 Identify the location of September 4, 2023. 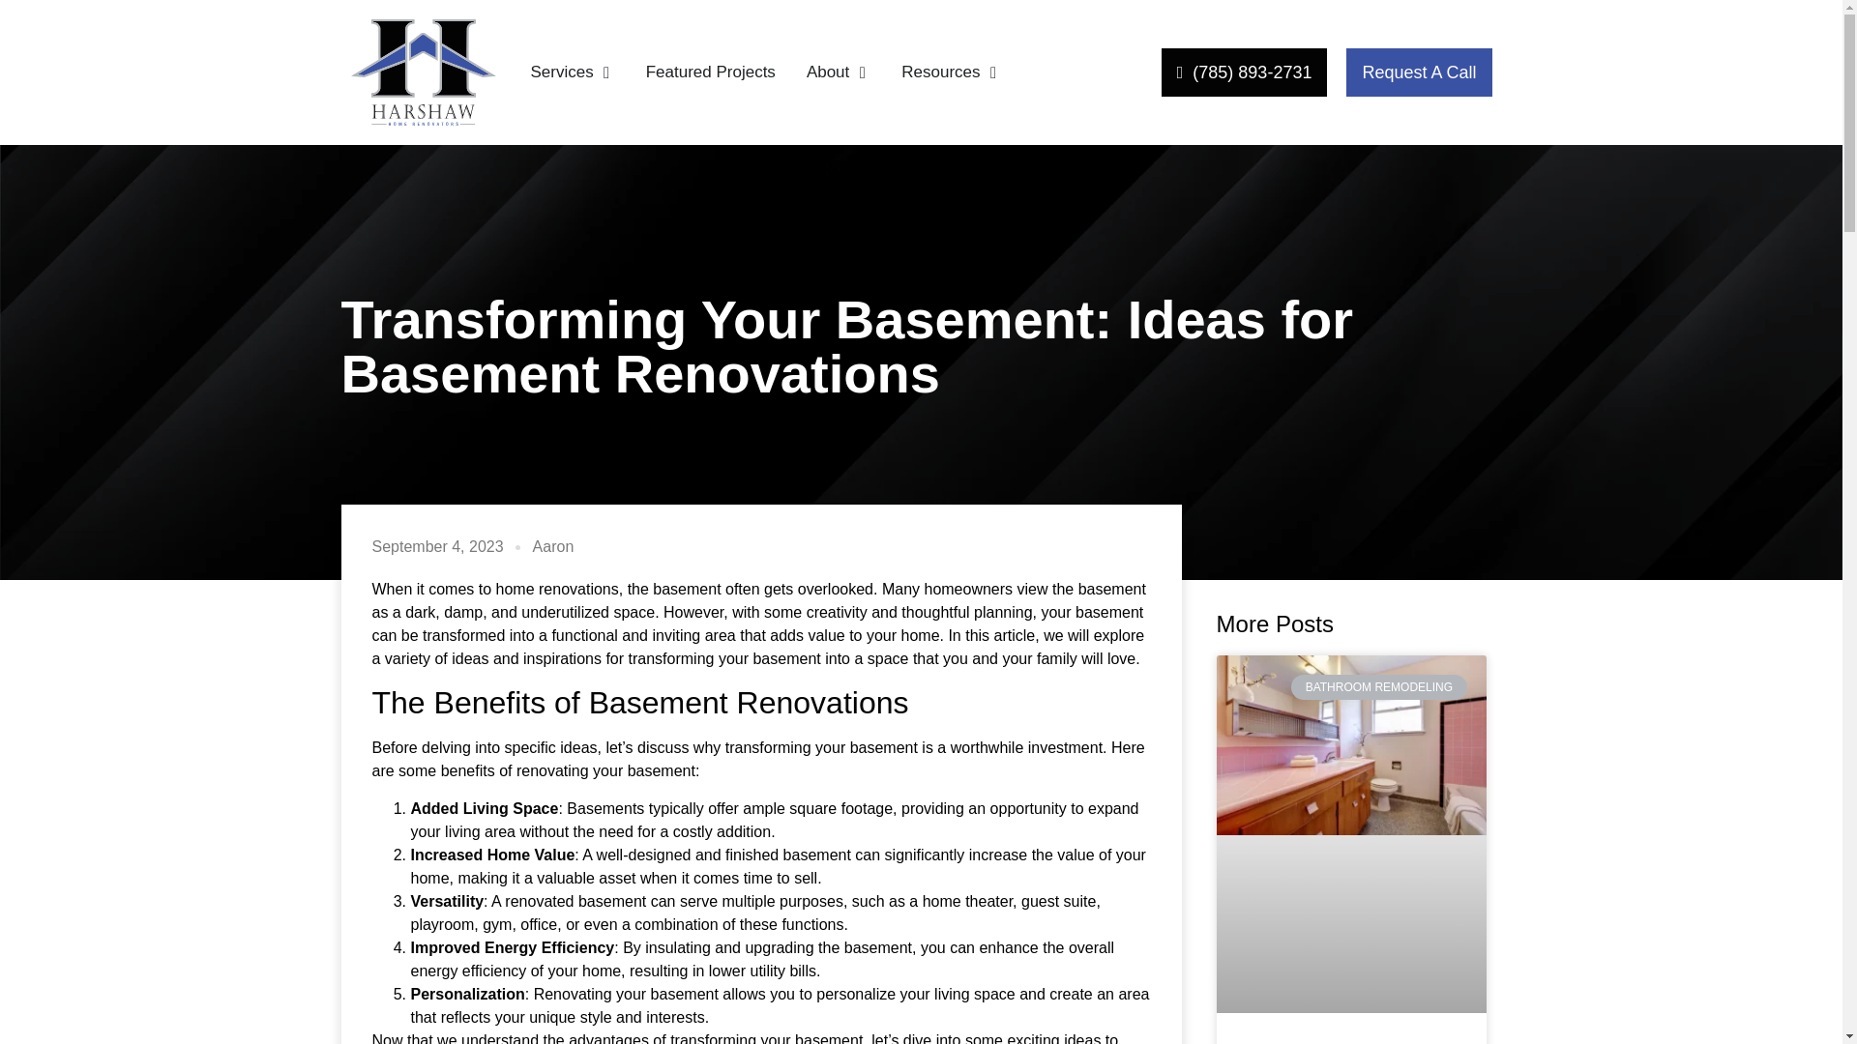
(437, 547).